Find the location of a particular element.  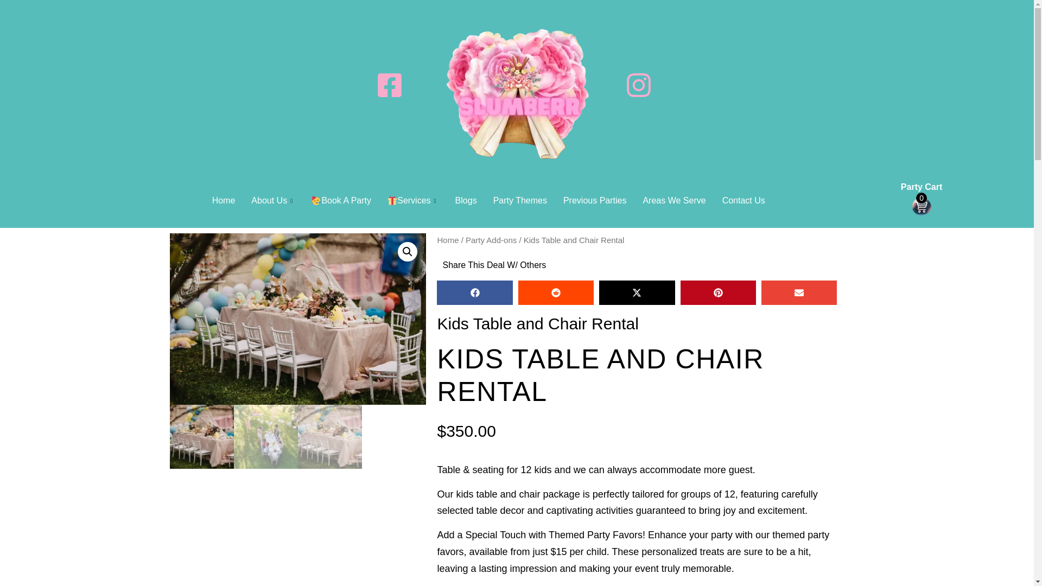

Party Themes is located at coordinates (520, 201).